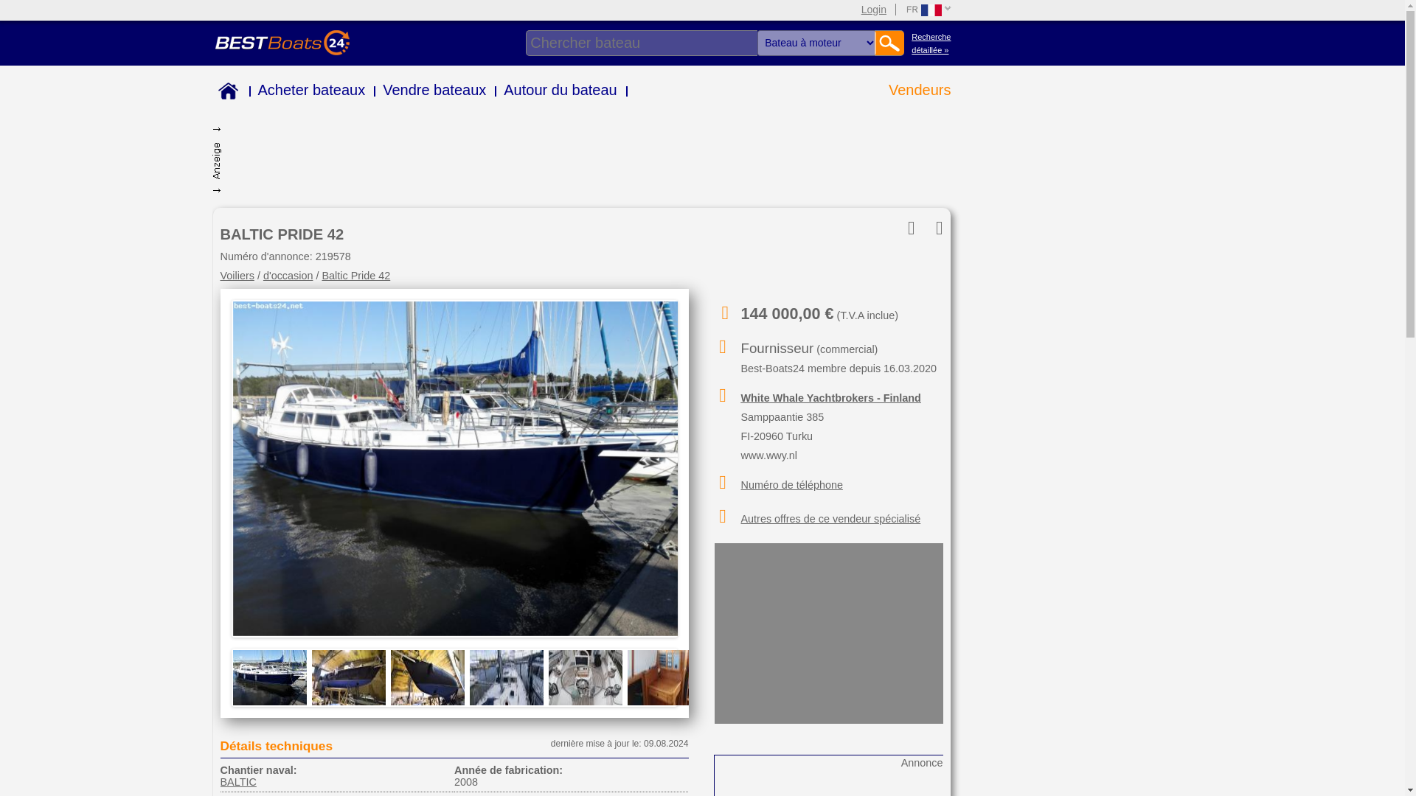 Image resolution: width=1416 pixels, height=796 pixels. I want to click on Home, so click(226, 93).